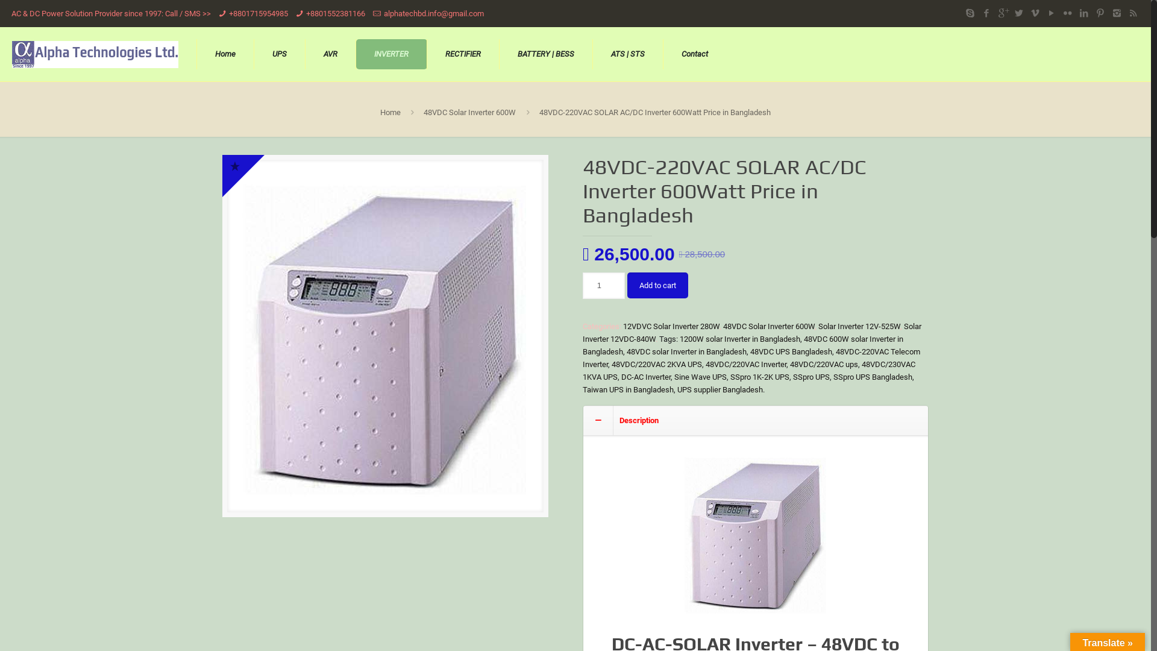  What do you see at coordinates (760, 377) in the screenshot?
I see `SSpro 1K-2K UPS` at bounding box center [760, 377].